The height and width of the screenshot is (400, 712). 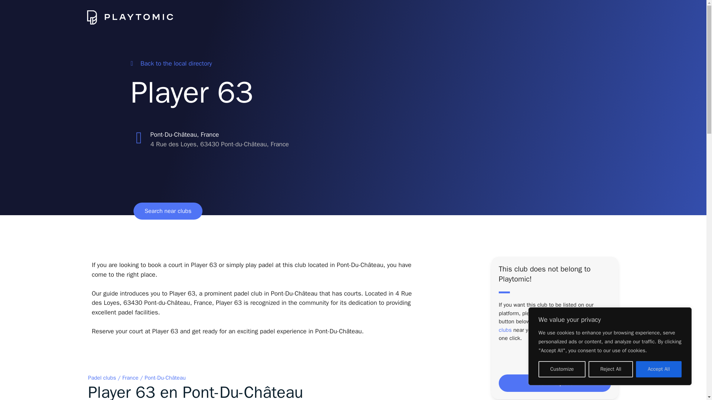 What do you see at coordinates (102, 378) in the screenshot?
I see `Padel clubs` at bounding box center [102, 378].